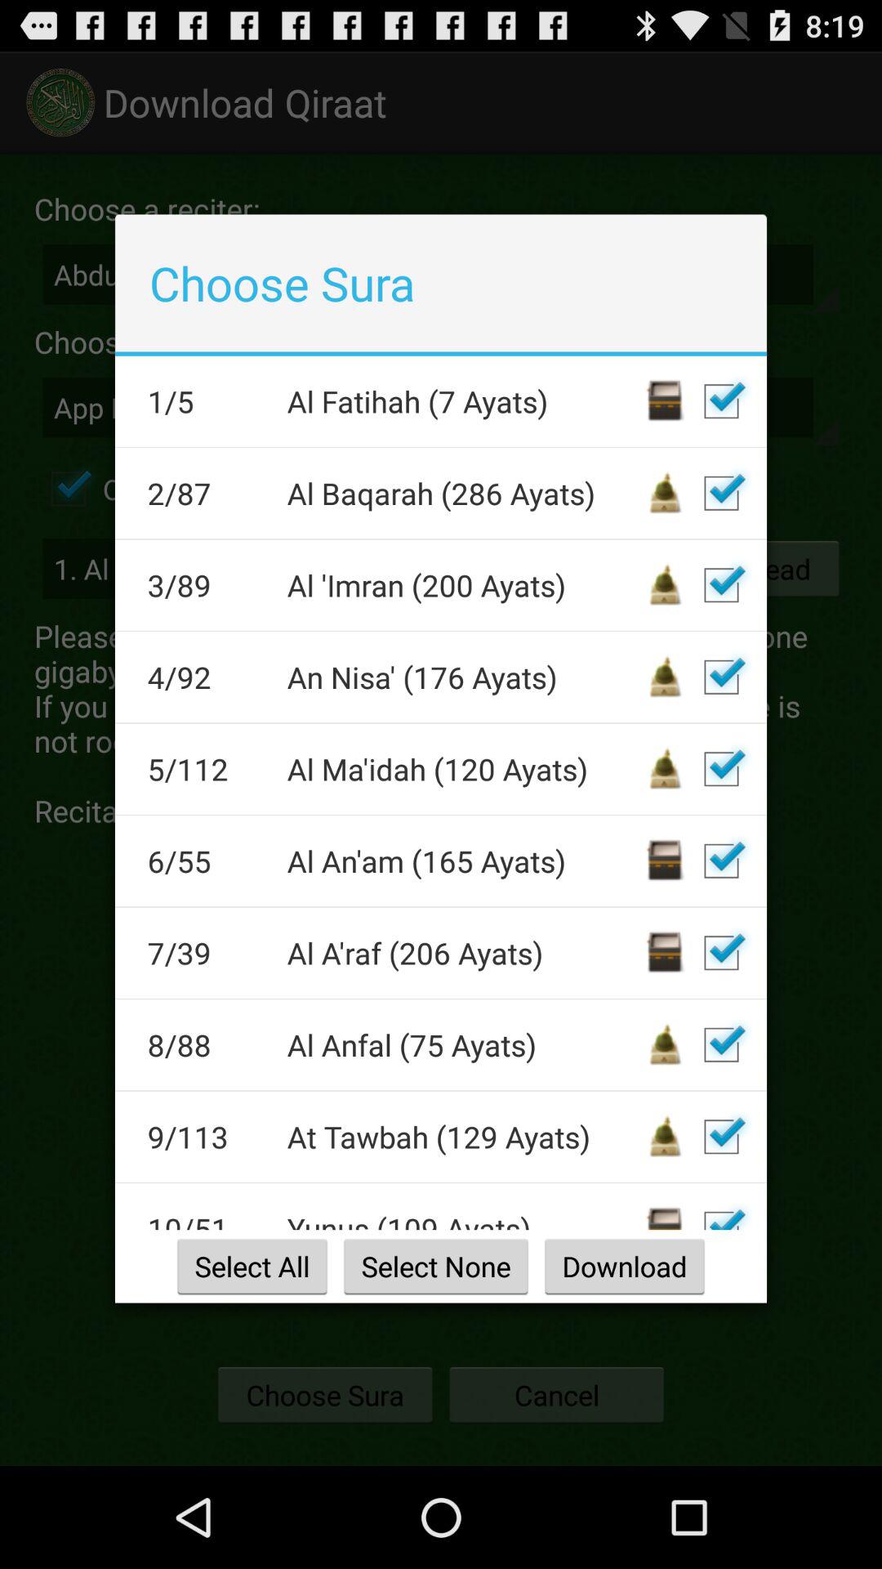 This screenshot has height=1569, width=882. Describe the element at coordinates (436, 1267) in the screenshot. I see `choose the icon to the right of the select all button` at that location.